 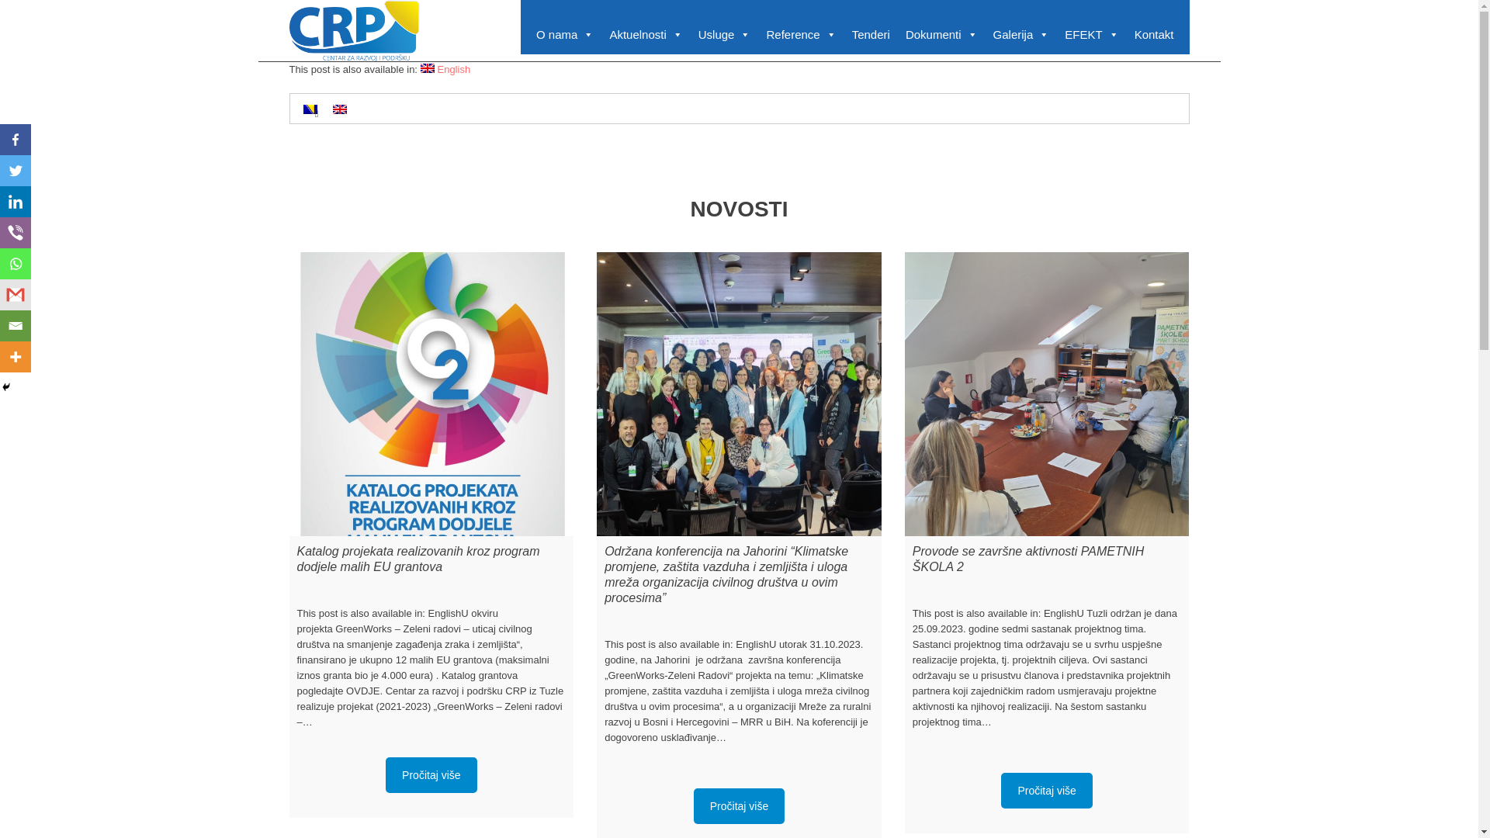 What do you see at coordinates (16, 295) in the screenshot?
I see `Google Gmail` at bounding box center [16, 295].